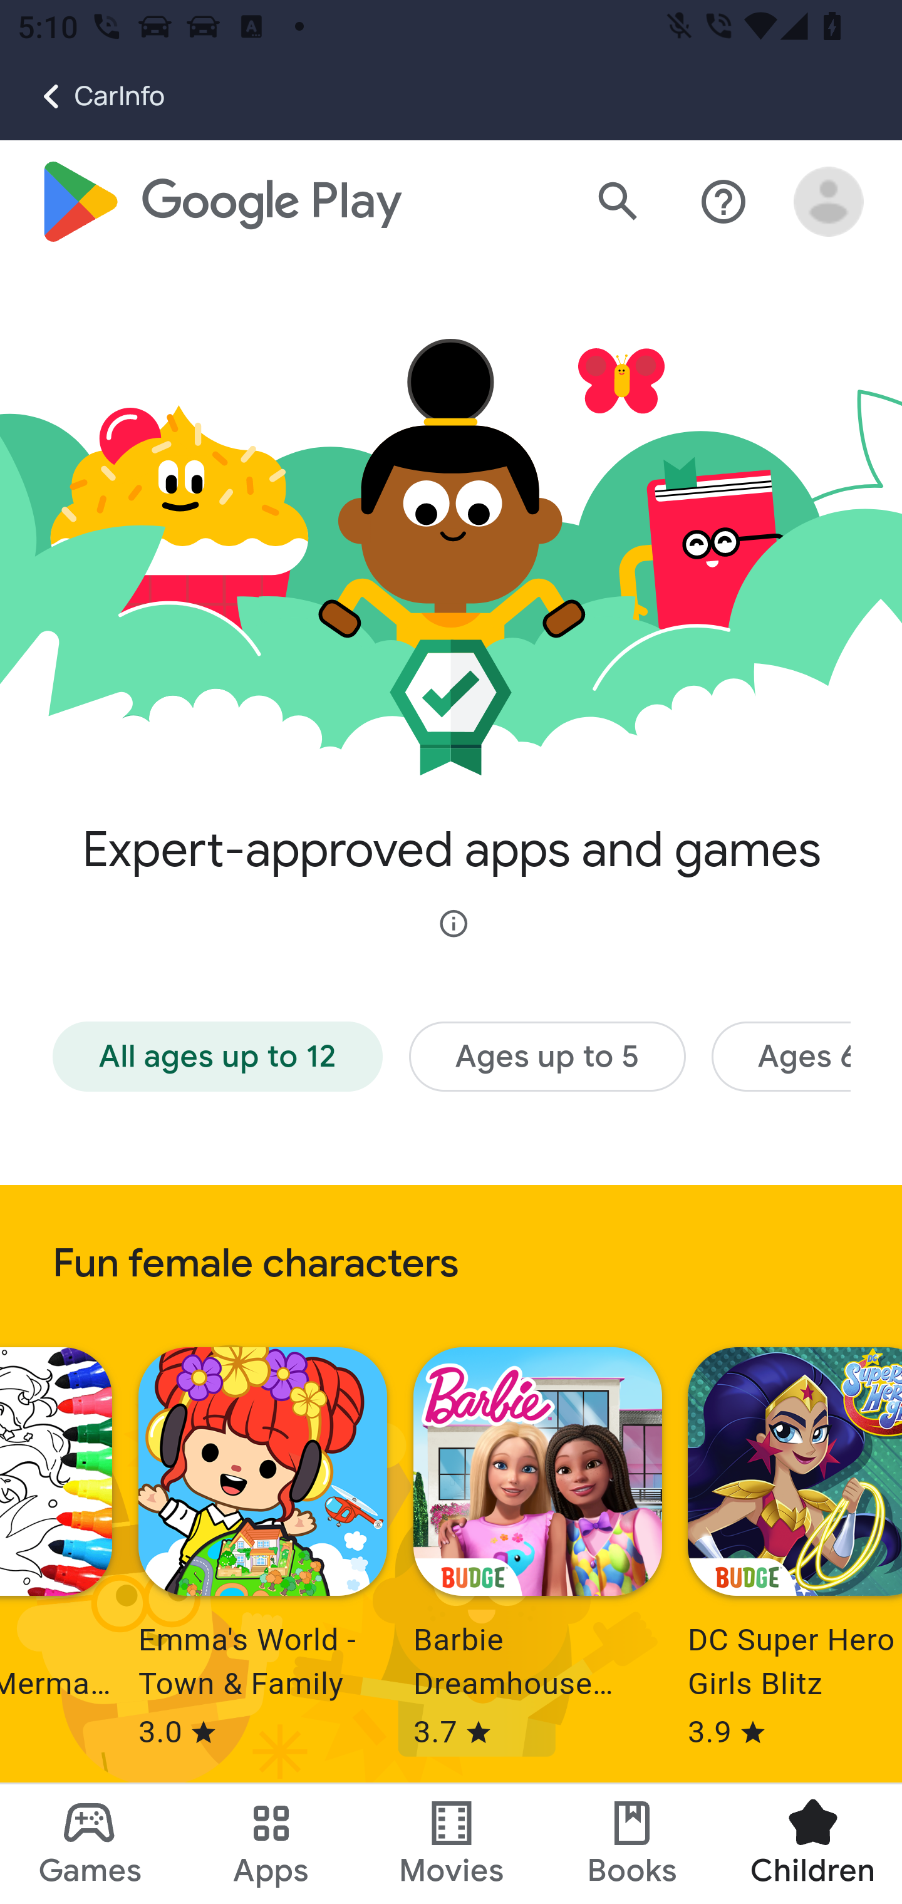  What do you see at coordinates (452, 1844) in the screenshot?
I see `Movies` at bounding box center [452, 1844].